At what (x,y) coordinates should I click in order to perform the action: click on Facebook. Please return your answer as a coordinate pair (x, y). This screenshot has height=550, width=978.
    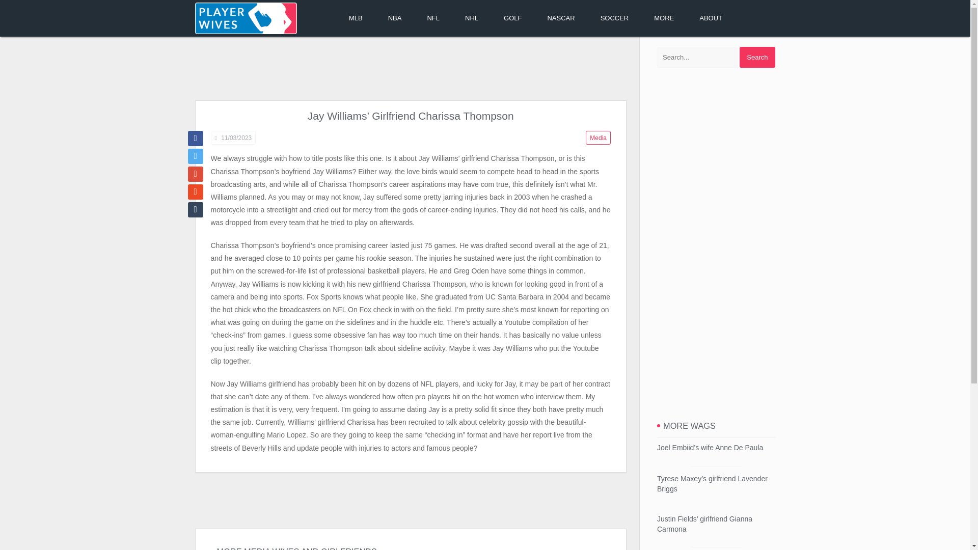
    Looking at the image, I should click on (195, 139).